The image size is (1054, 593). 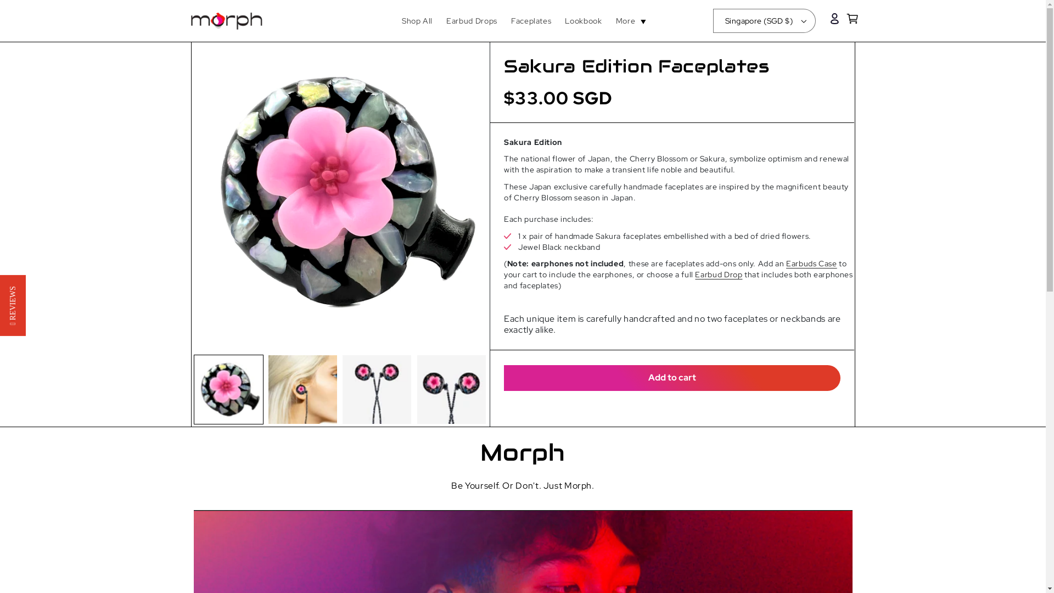 What do you see at coordinates (853, 19) in the screenshot?
I see `Cart` at bounding box center [853, 19].